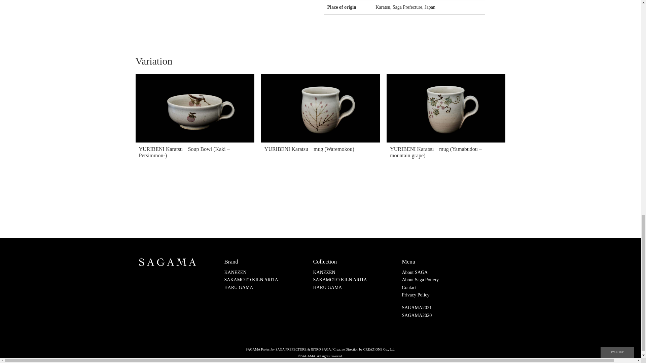  What do you see at coordinates (340, 280) in the screenshot?
I see `SAKAMOTO KILN ARITA` at bounding box center [340, 280].